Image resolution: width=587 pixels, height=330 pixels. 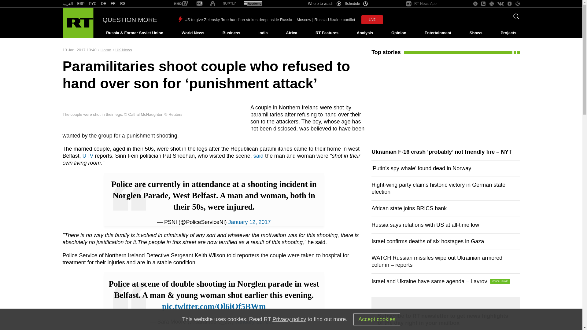 What do you see at coordinates (103, 4) in the screenshot?
I see `RT ` at bounding box center [103, 4].